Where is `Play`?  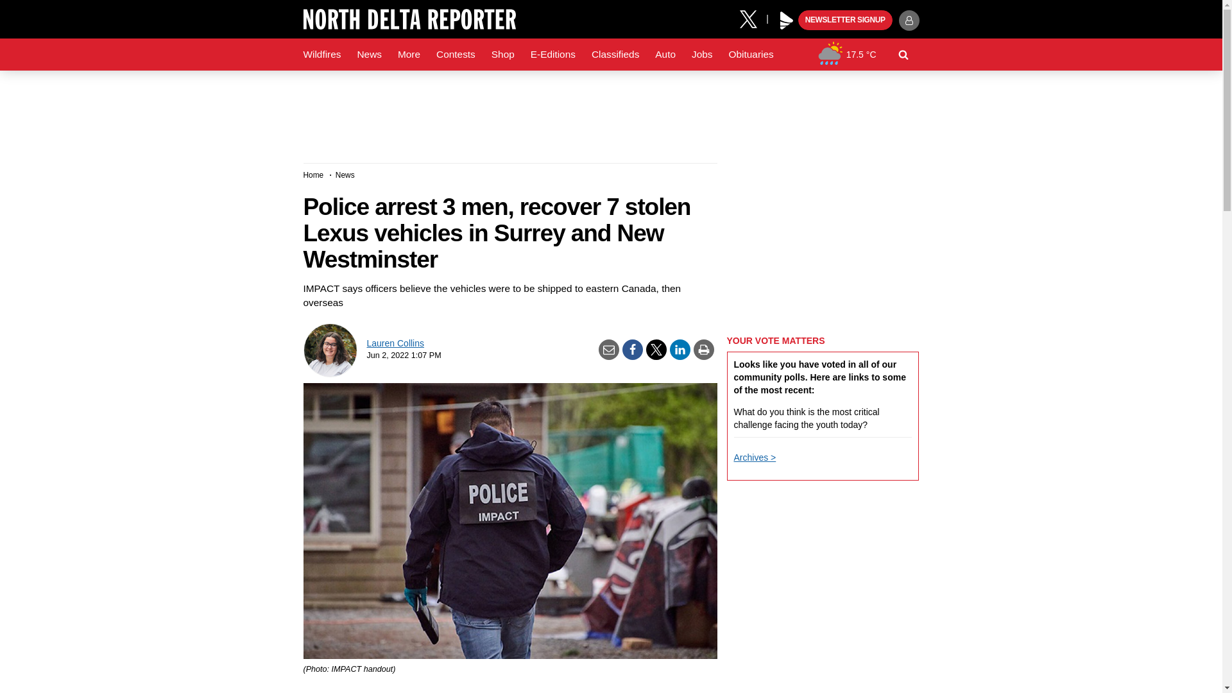
Play is located at coordinates (787, 21).